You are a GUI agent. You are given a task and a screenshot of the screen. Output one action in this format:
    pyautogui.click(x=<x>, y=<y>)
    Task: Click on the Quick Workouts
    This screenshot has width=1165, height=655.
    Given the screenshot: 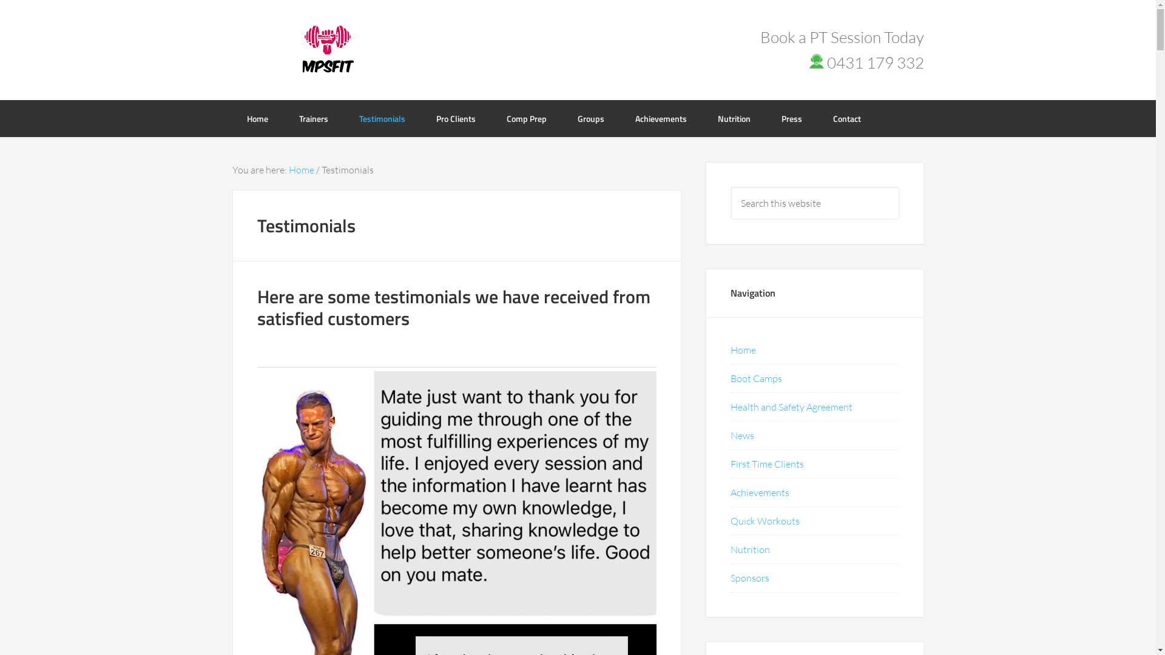 What is the action you would take?
    pyautogui.click(x=765, y=521)
    